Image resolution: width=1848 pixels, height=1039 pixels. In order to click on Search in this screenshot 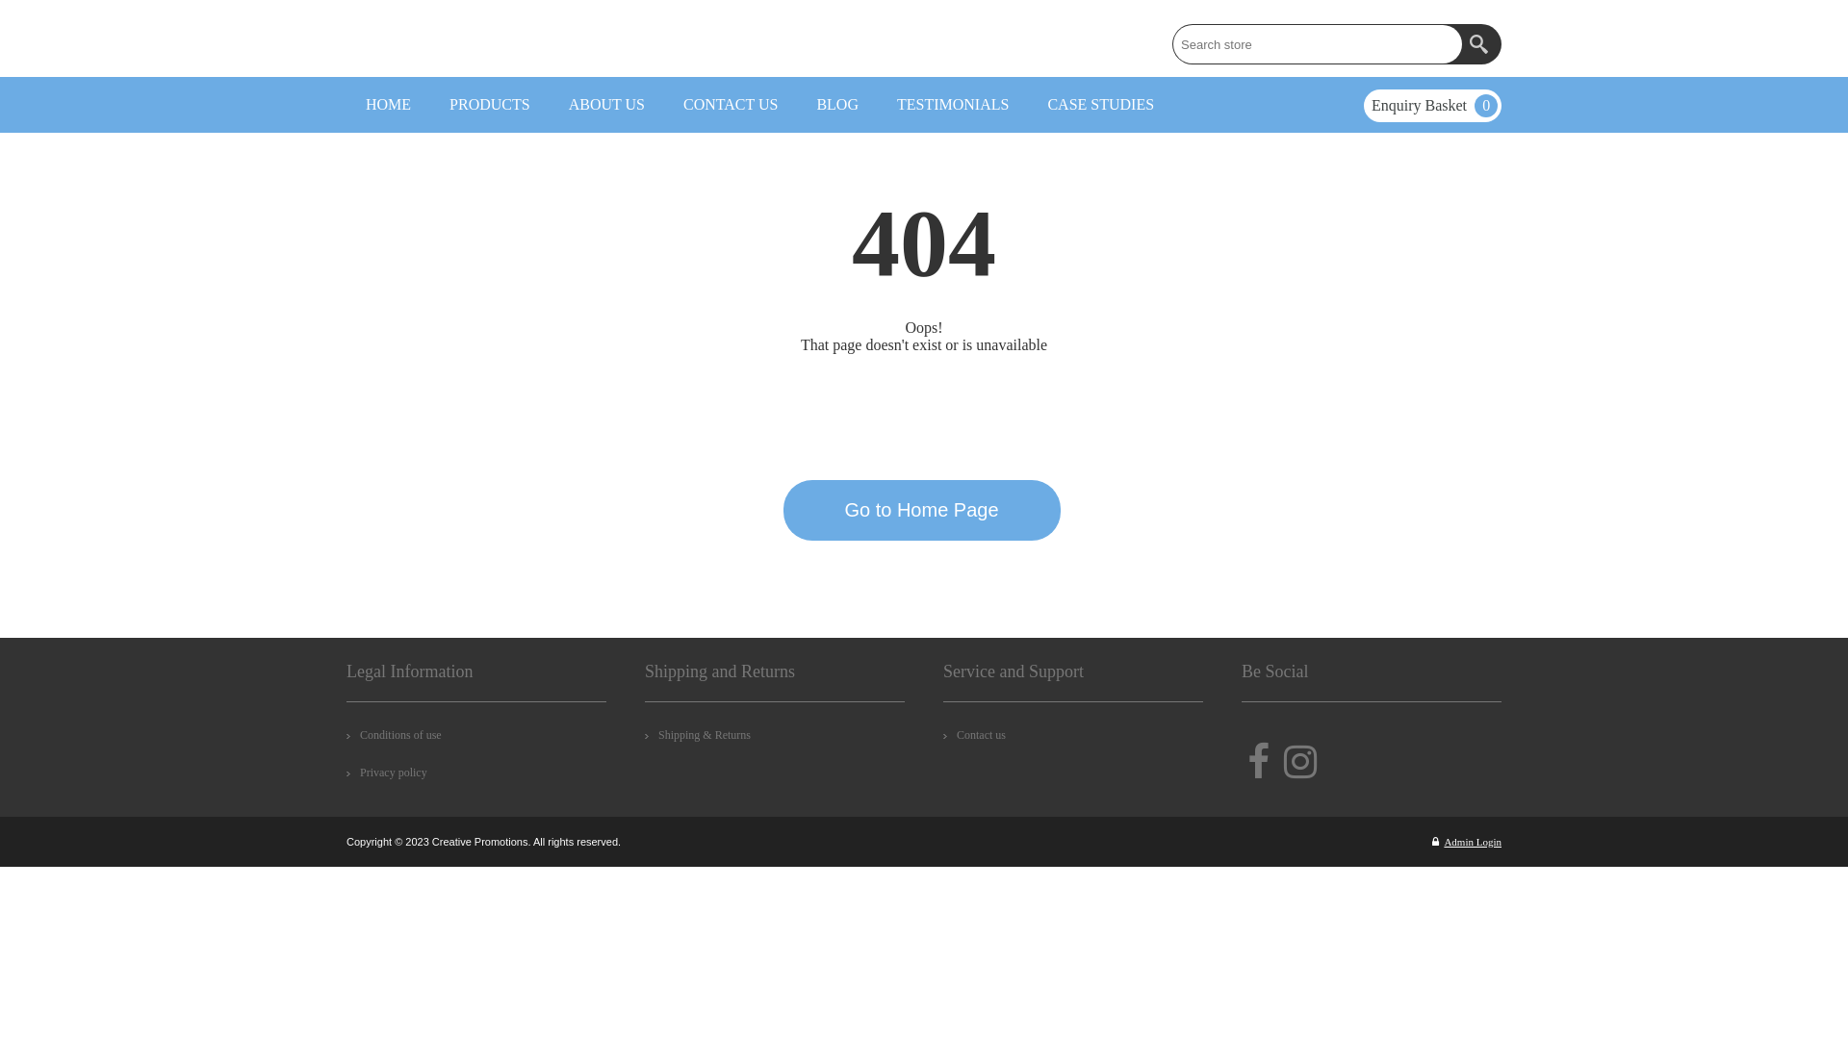, I will do `click(1481, 44)`.